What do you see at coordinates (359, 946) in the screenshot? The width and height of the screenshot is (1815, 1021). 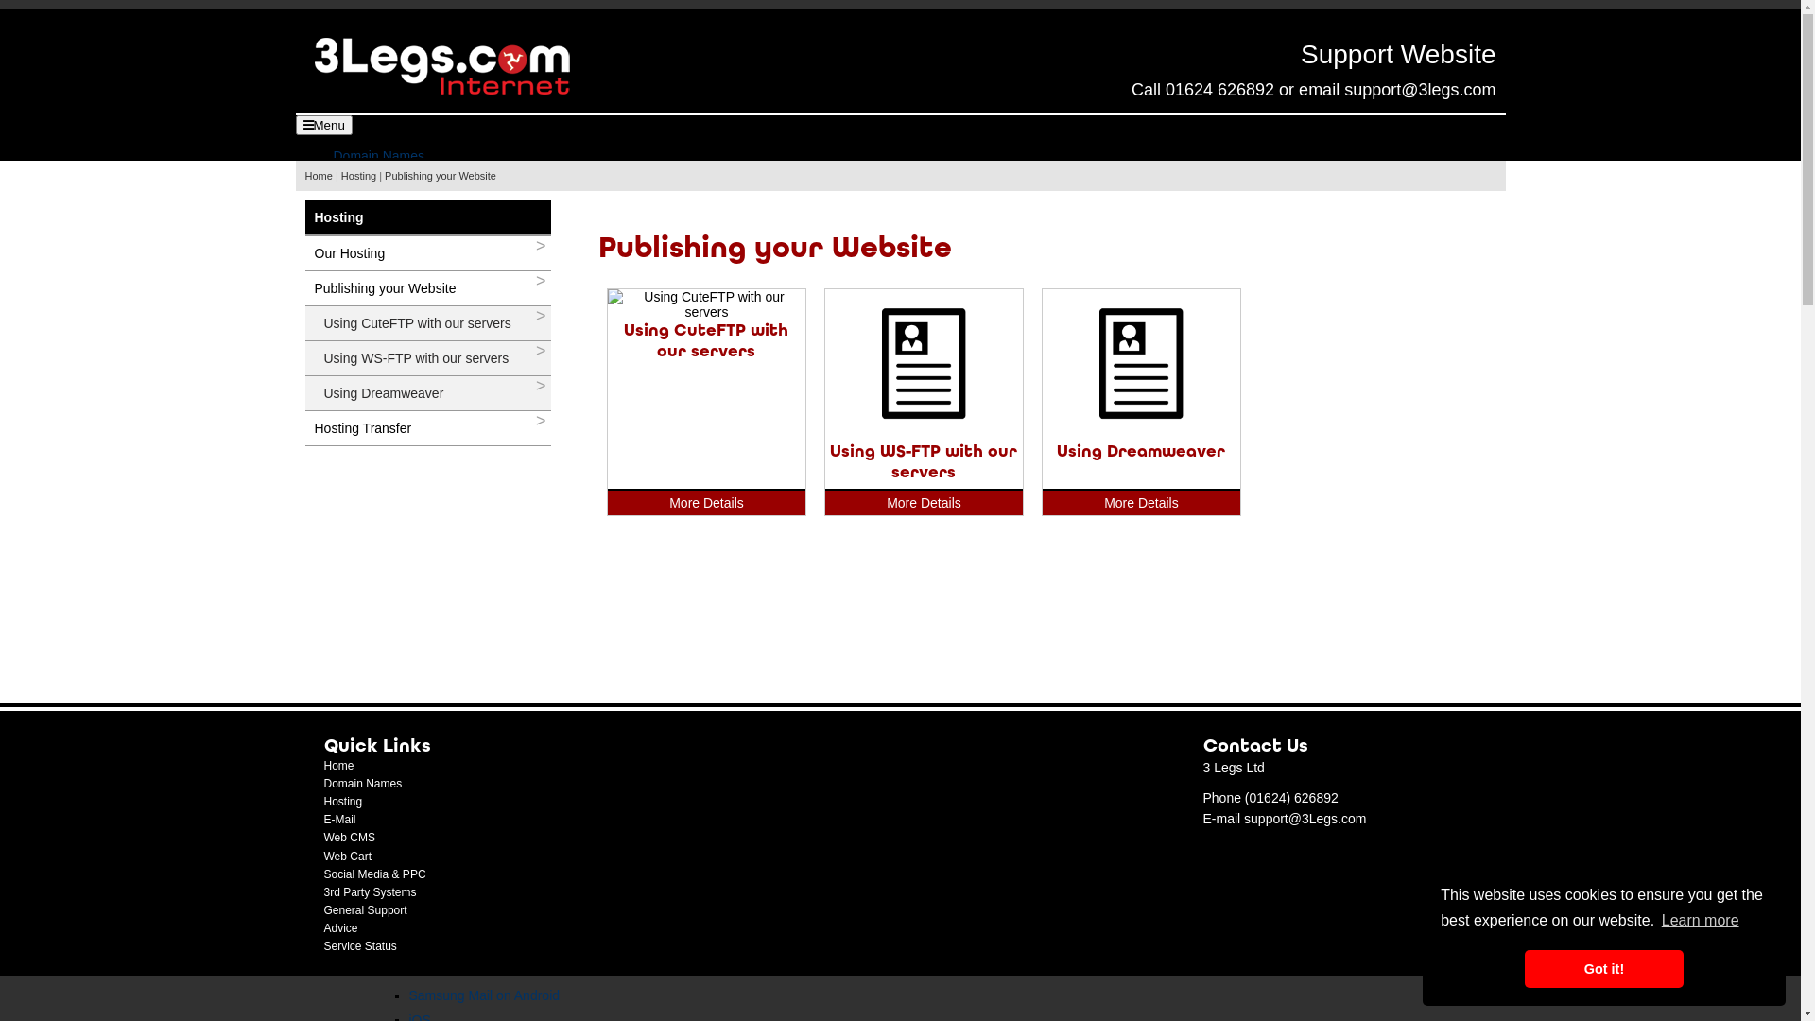 I see `Service Status` at bounding box center [359, 946].